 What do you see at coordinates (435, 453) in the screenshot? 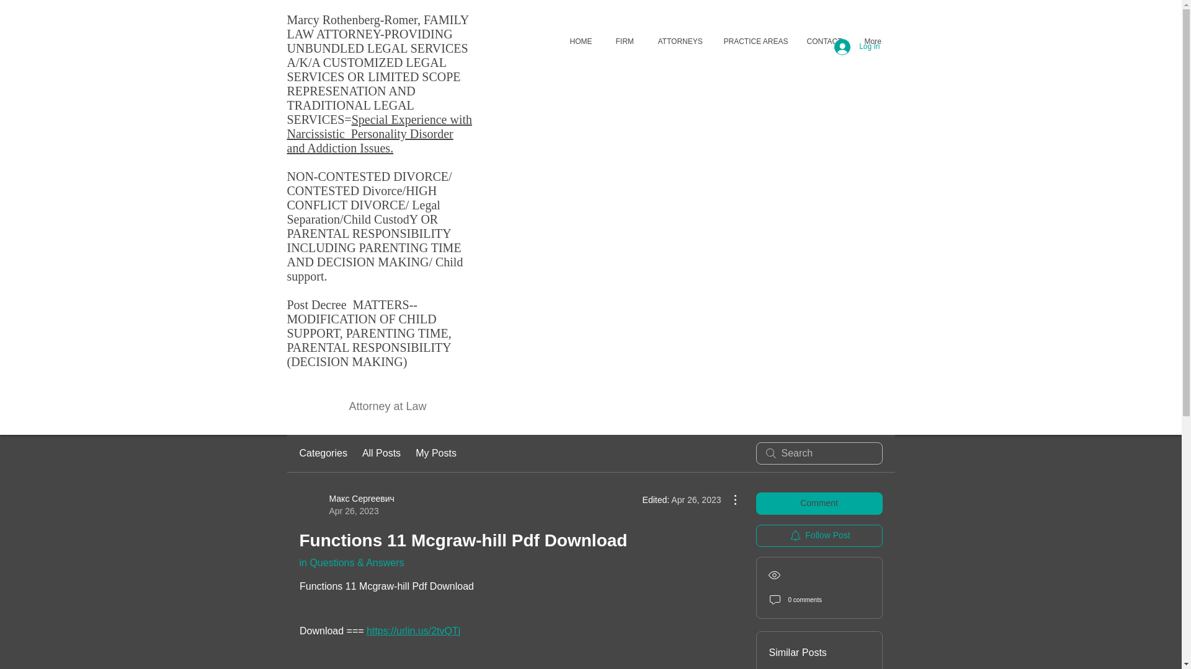
I see `My Posts` at bounding box center [435, 453].